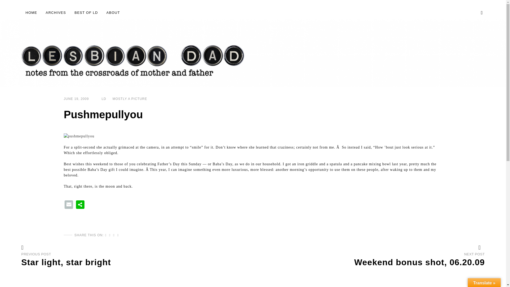 This screenshot has height=287, width=510. I want to click on Pushmepullyou, so click(31, 12).